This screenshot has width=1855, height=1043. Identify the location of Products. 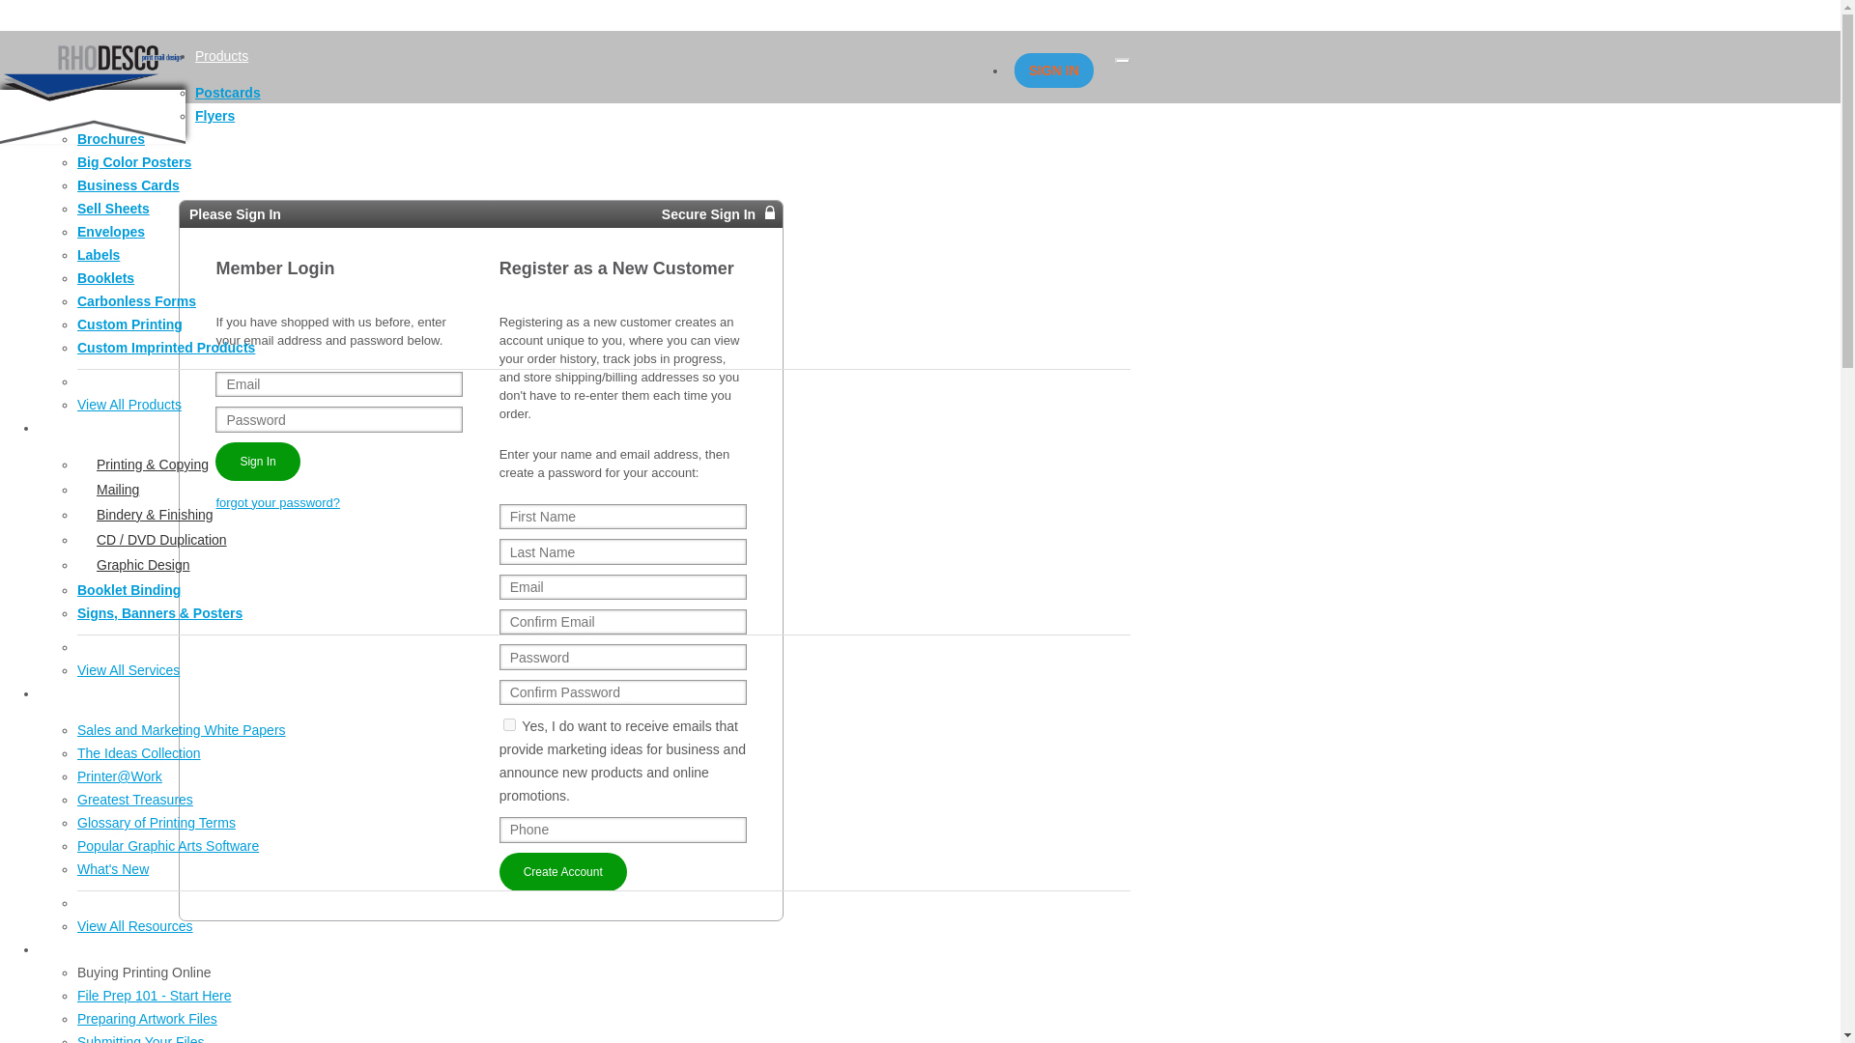
(221, 55).